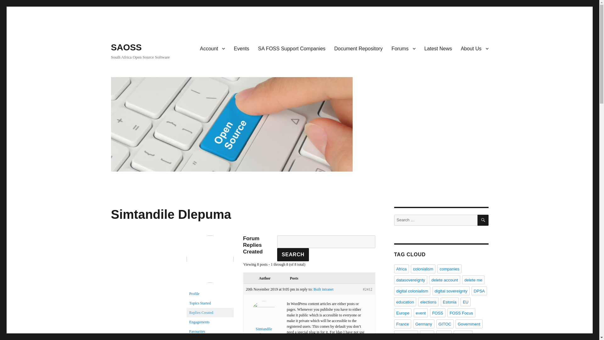  Describe the element at coordinates (358, 48) in the screenshot. I see `Document Repository` at that location.